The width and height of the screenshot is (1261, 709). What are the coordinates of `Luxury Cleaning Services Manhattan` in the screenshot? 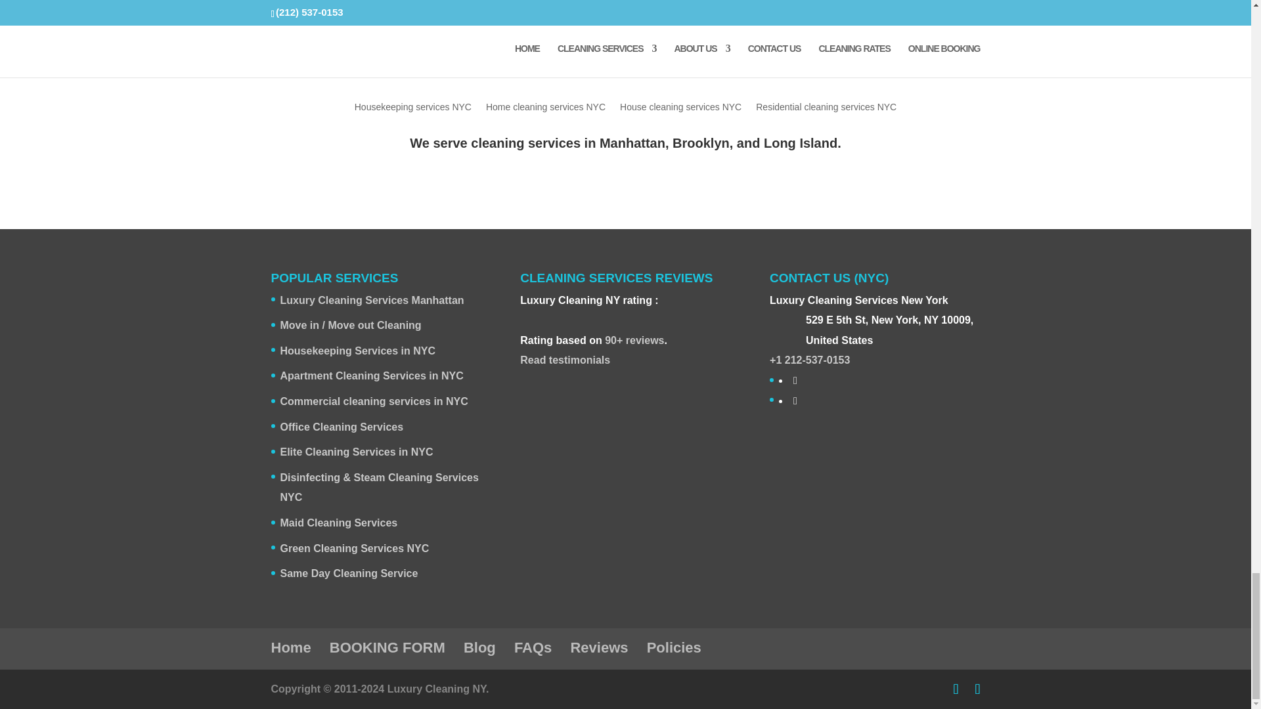 It's located at (372, 300).